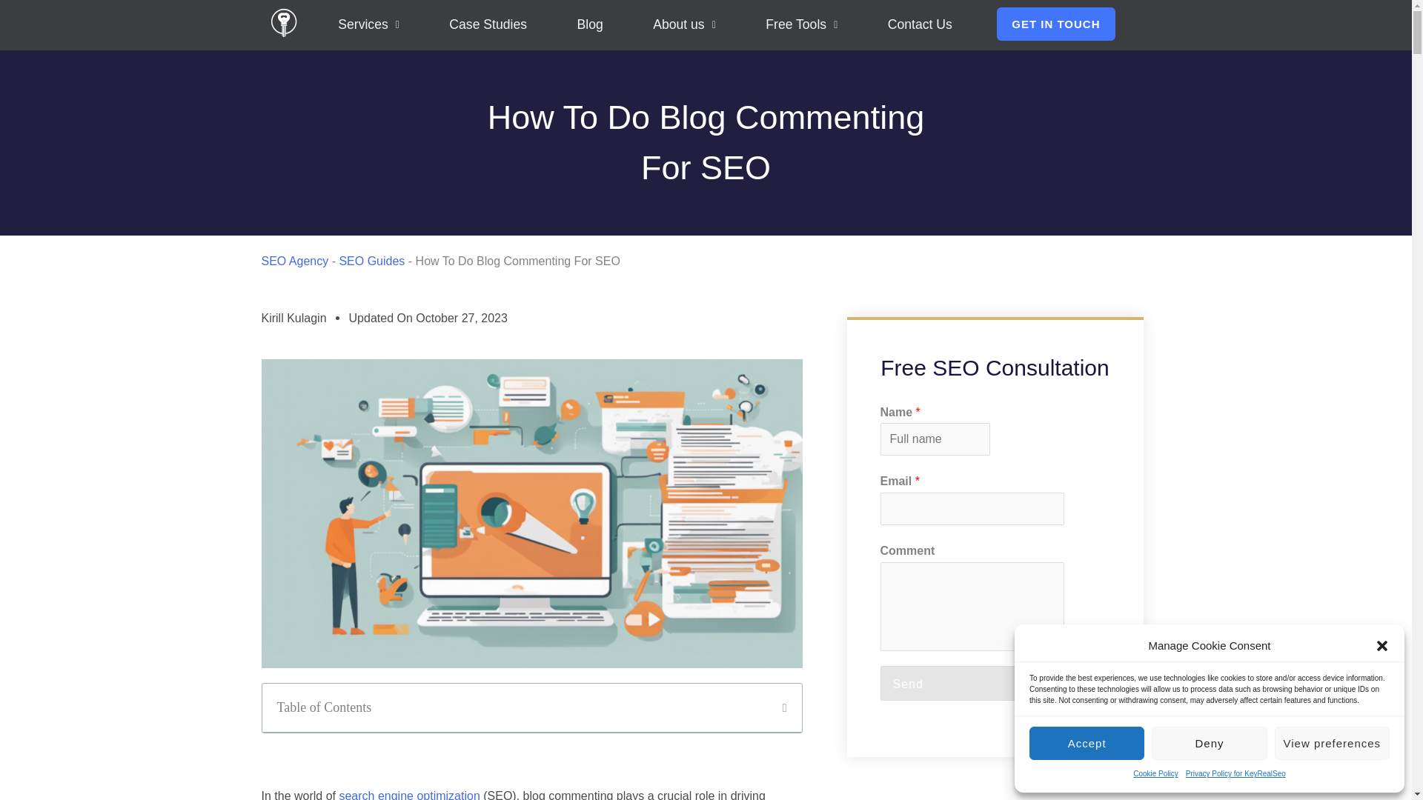  Describe the element at coordinates (590, 25) in the screenshot. I see `Blog` at that location.